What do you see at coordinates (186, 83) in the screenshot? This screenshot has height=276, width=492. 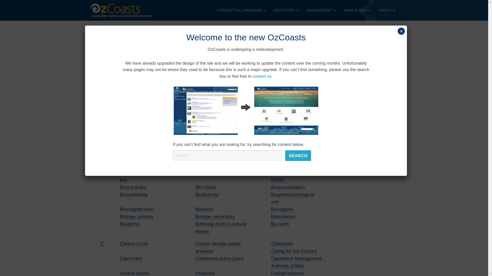 I see `P` at bounding box center [186, 83].